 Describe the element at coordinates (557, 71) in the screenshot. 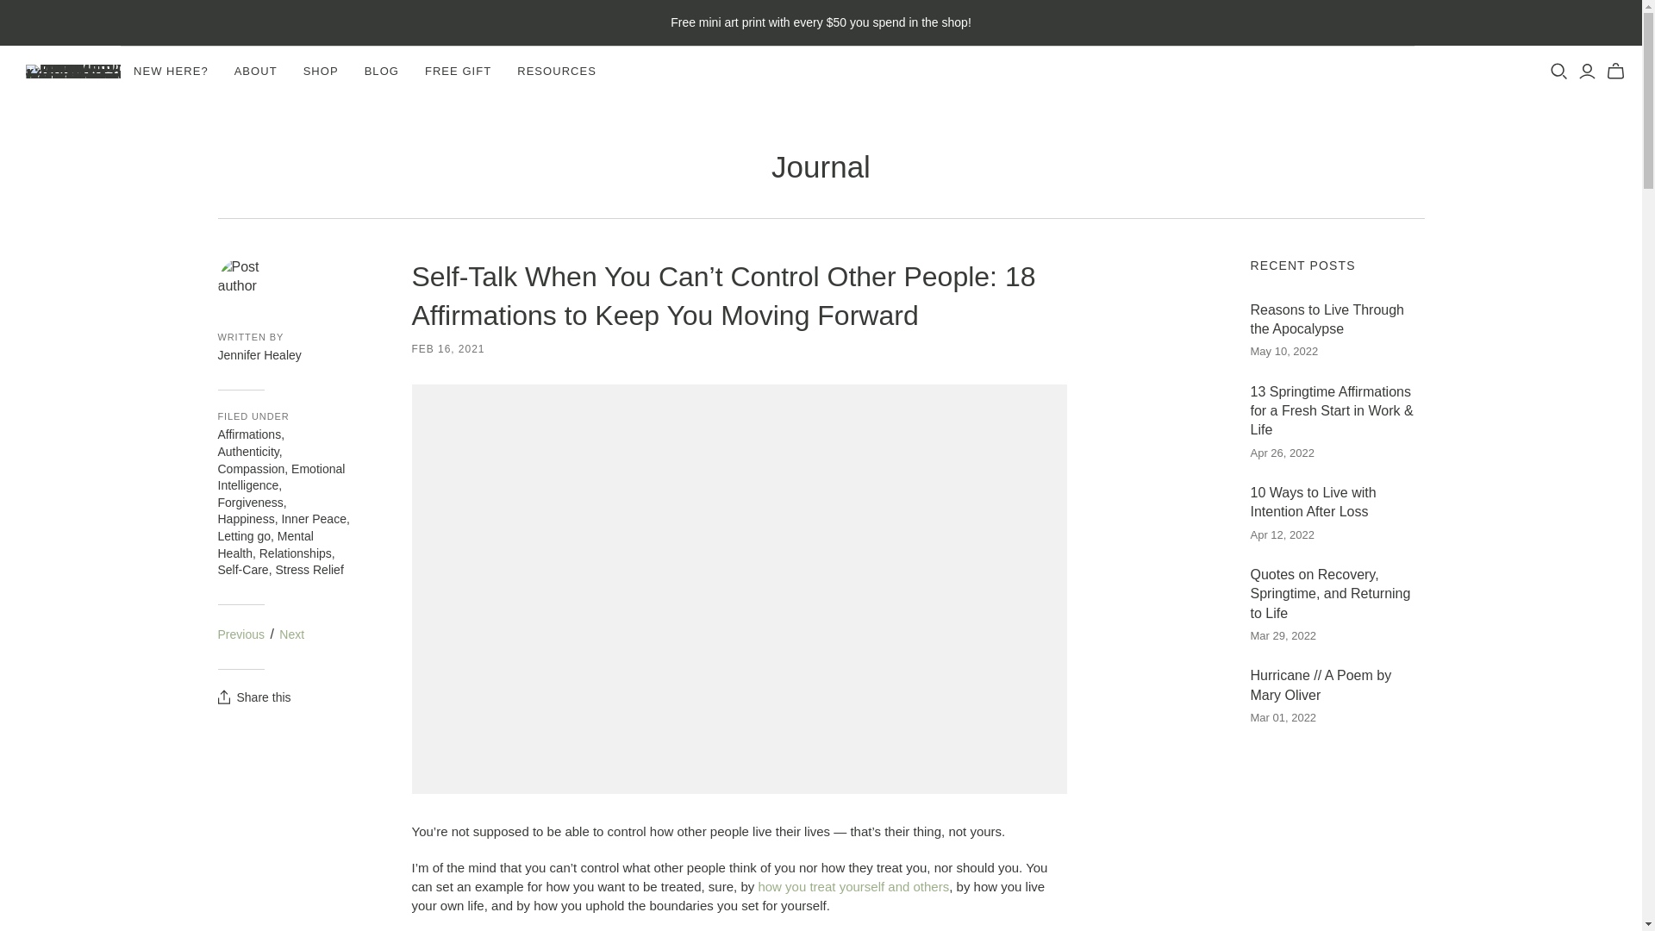

I see `RESOURCES` at that location.